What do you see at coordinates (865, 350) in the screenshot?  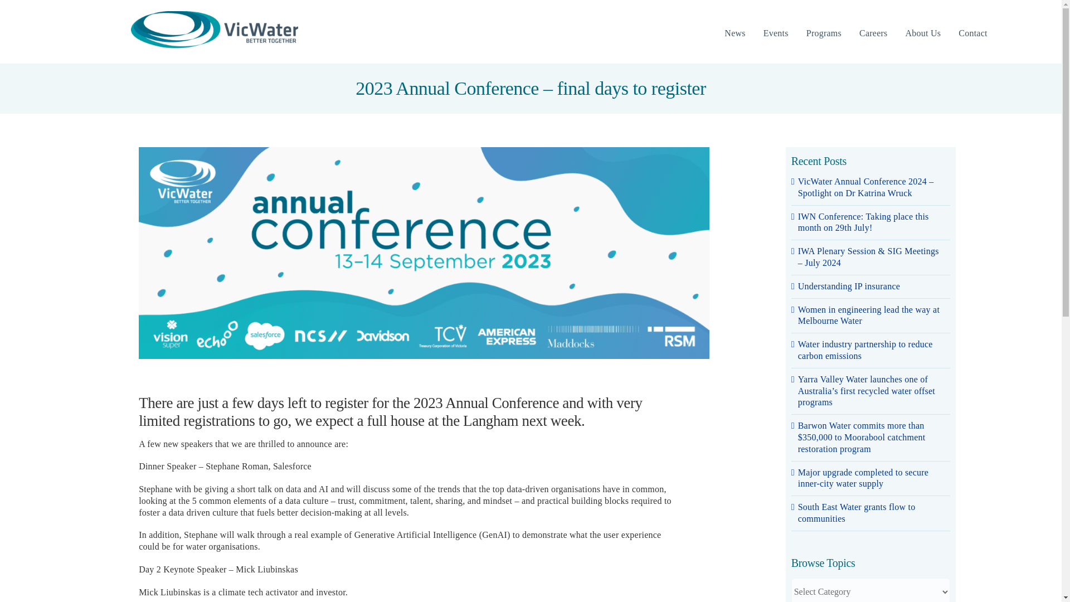 I see `Water industry partnership to reduce carbon emissions` at bounding box center [865, 350].